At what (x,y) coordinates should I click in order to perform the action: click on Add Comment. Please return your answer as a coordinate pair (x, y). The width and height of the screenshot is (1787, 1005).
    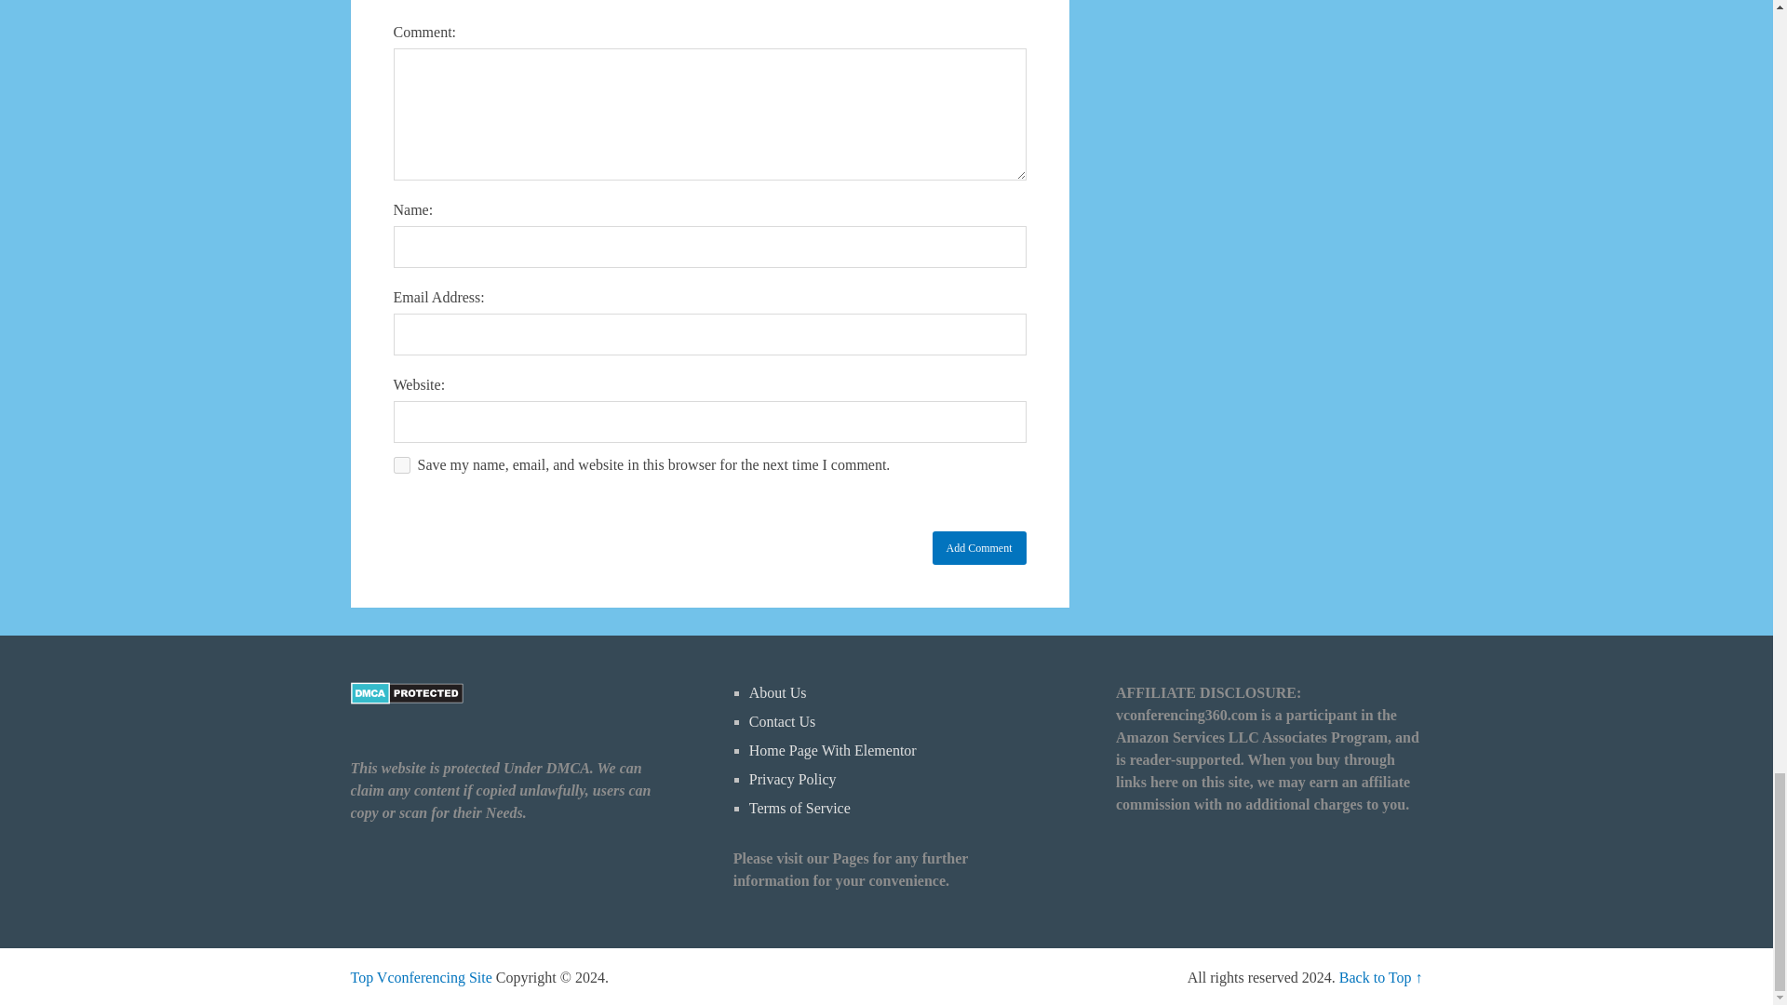
    Looking at the image, I should click on (979, 547).